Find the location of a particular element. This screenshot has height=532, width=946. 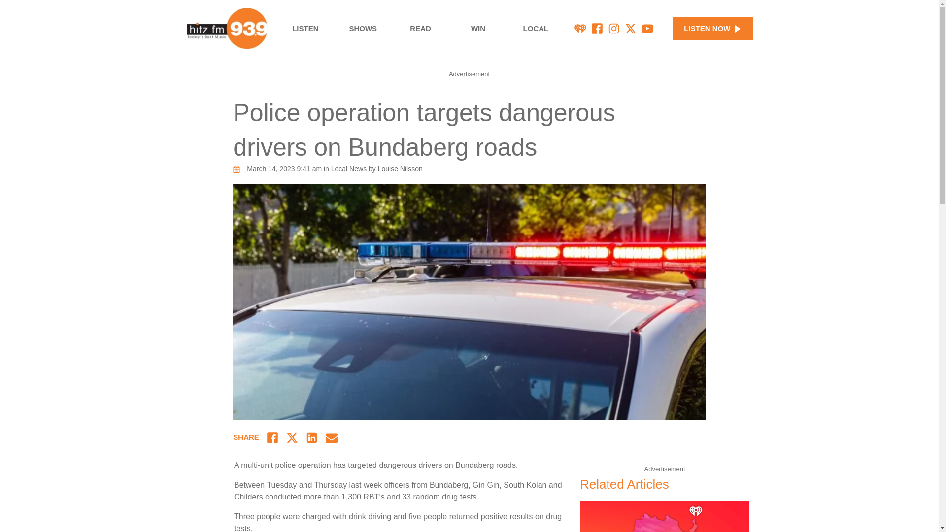

READ is located at coordinates (420, 29).